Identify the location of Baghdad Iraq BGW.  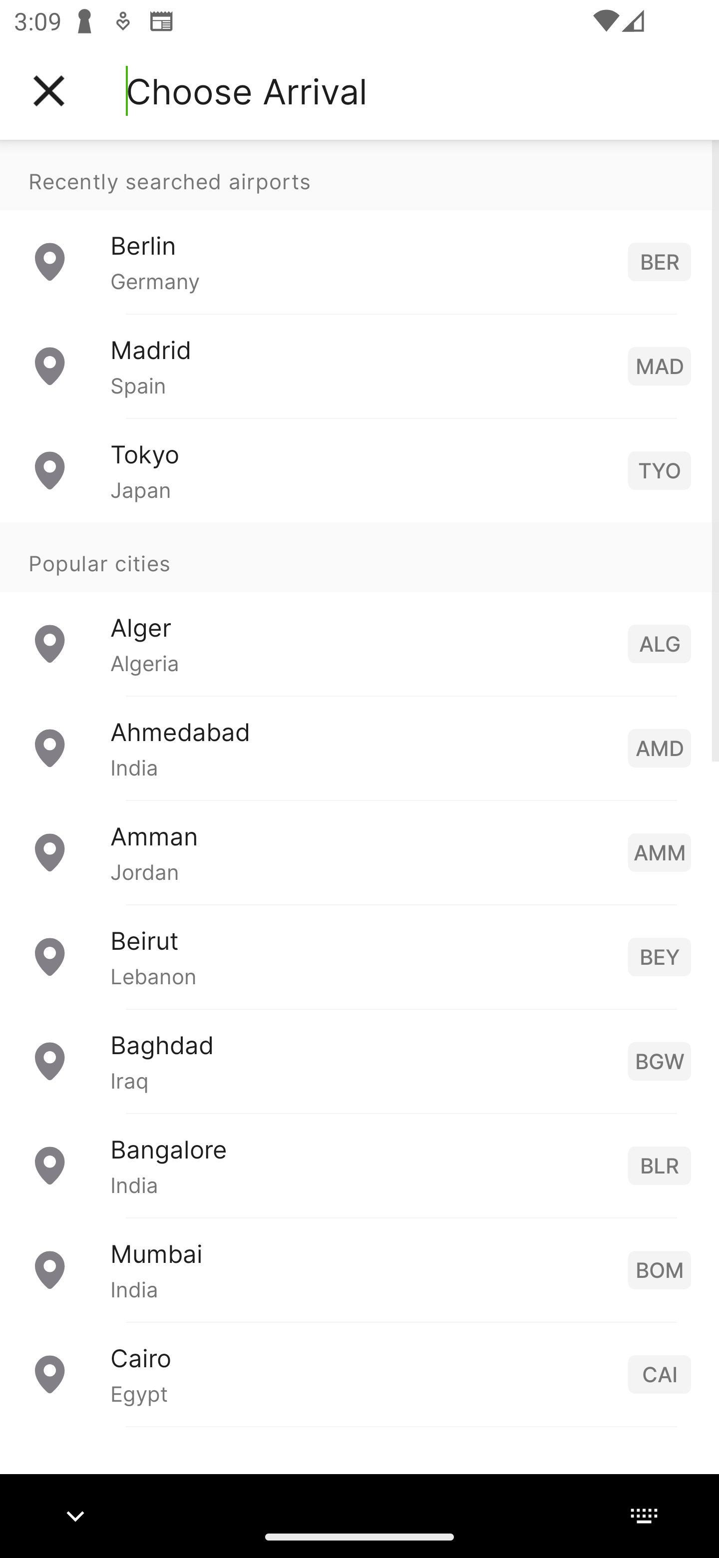
(359, 1060).